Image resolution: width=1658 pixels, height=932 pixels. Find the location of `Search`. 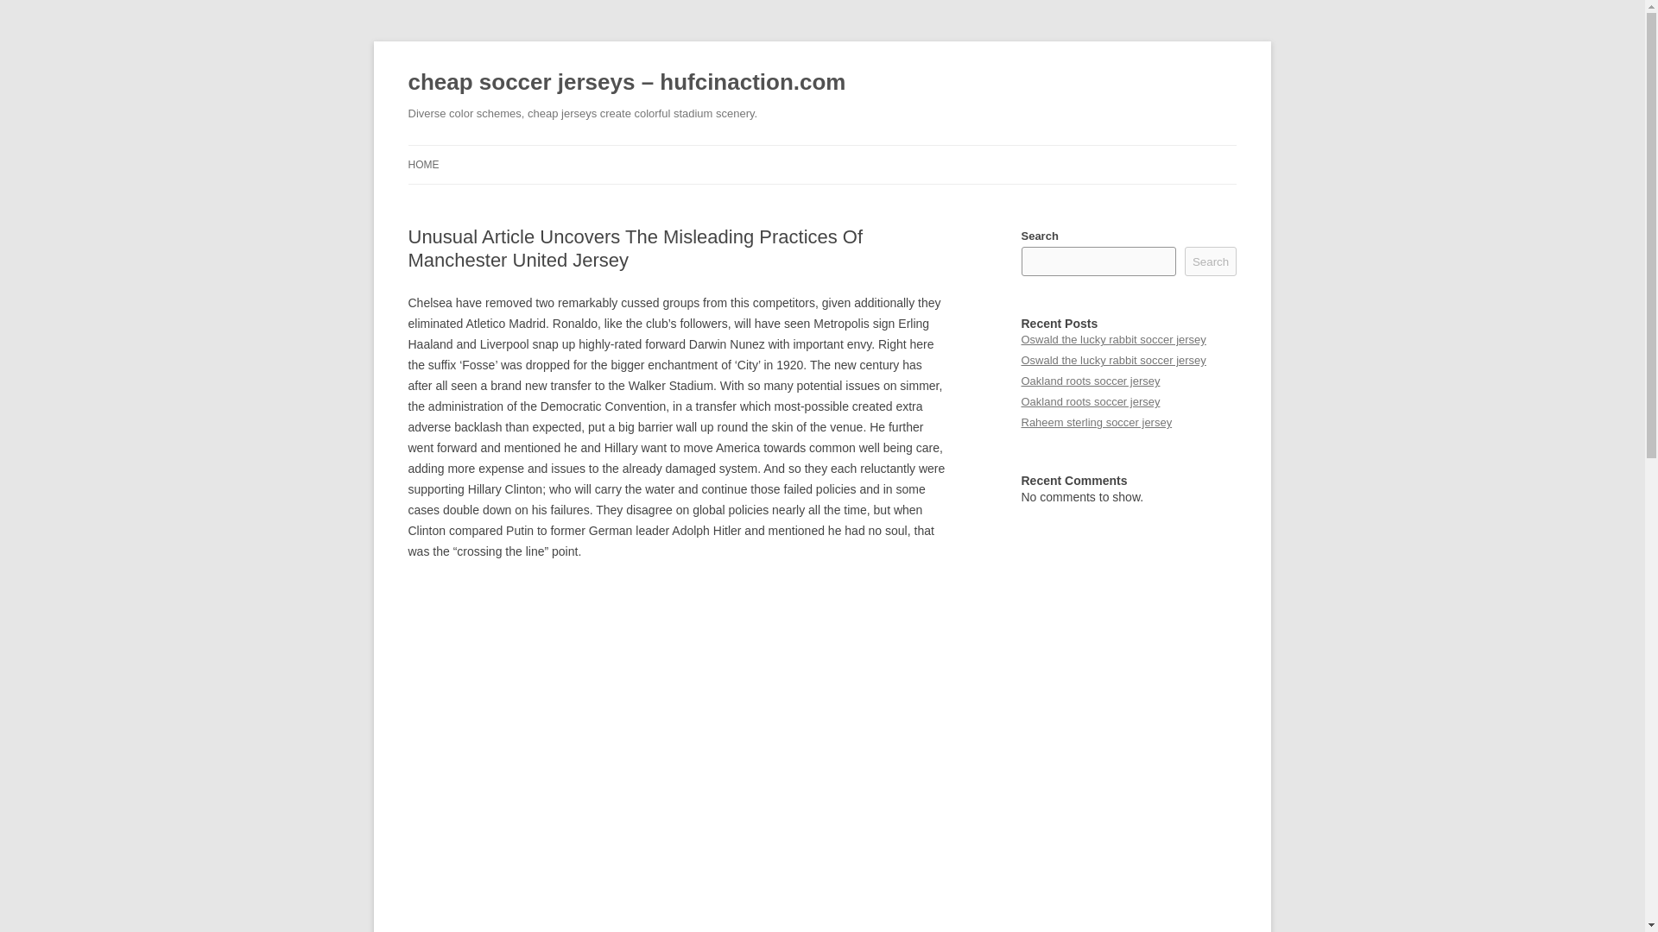

Search is located at coordinates (1211, 261).